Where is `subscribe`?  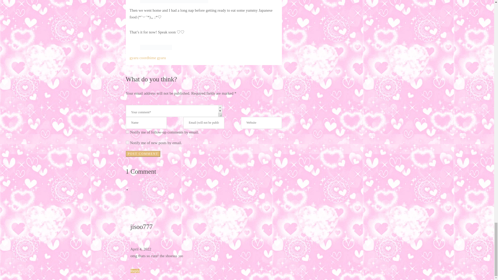 subscribe is located at coordinates (127, 143).